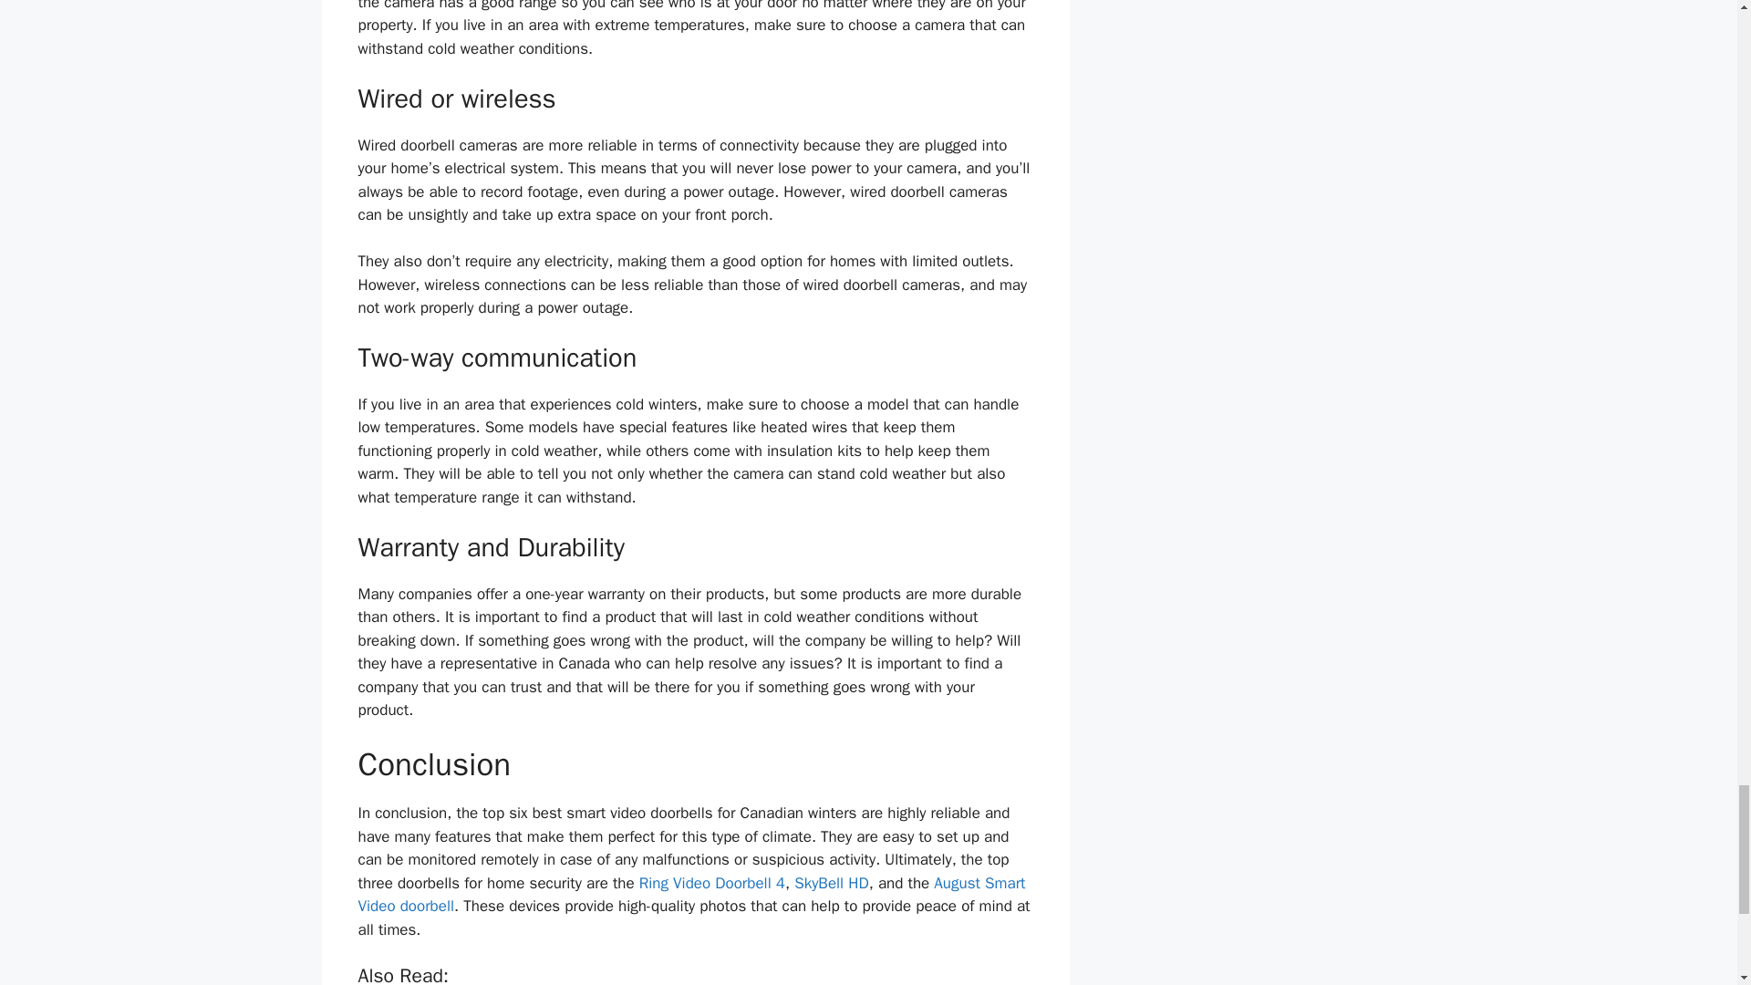 This screenshot has height=985, width=1751. Describe the element at coordinates (711, 883) in the screenshot. I see `Ring Video Doorbell 4` at that location.